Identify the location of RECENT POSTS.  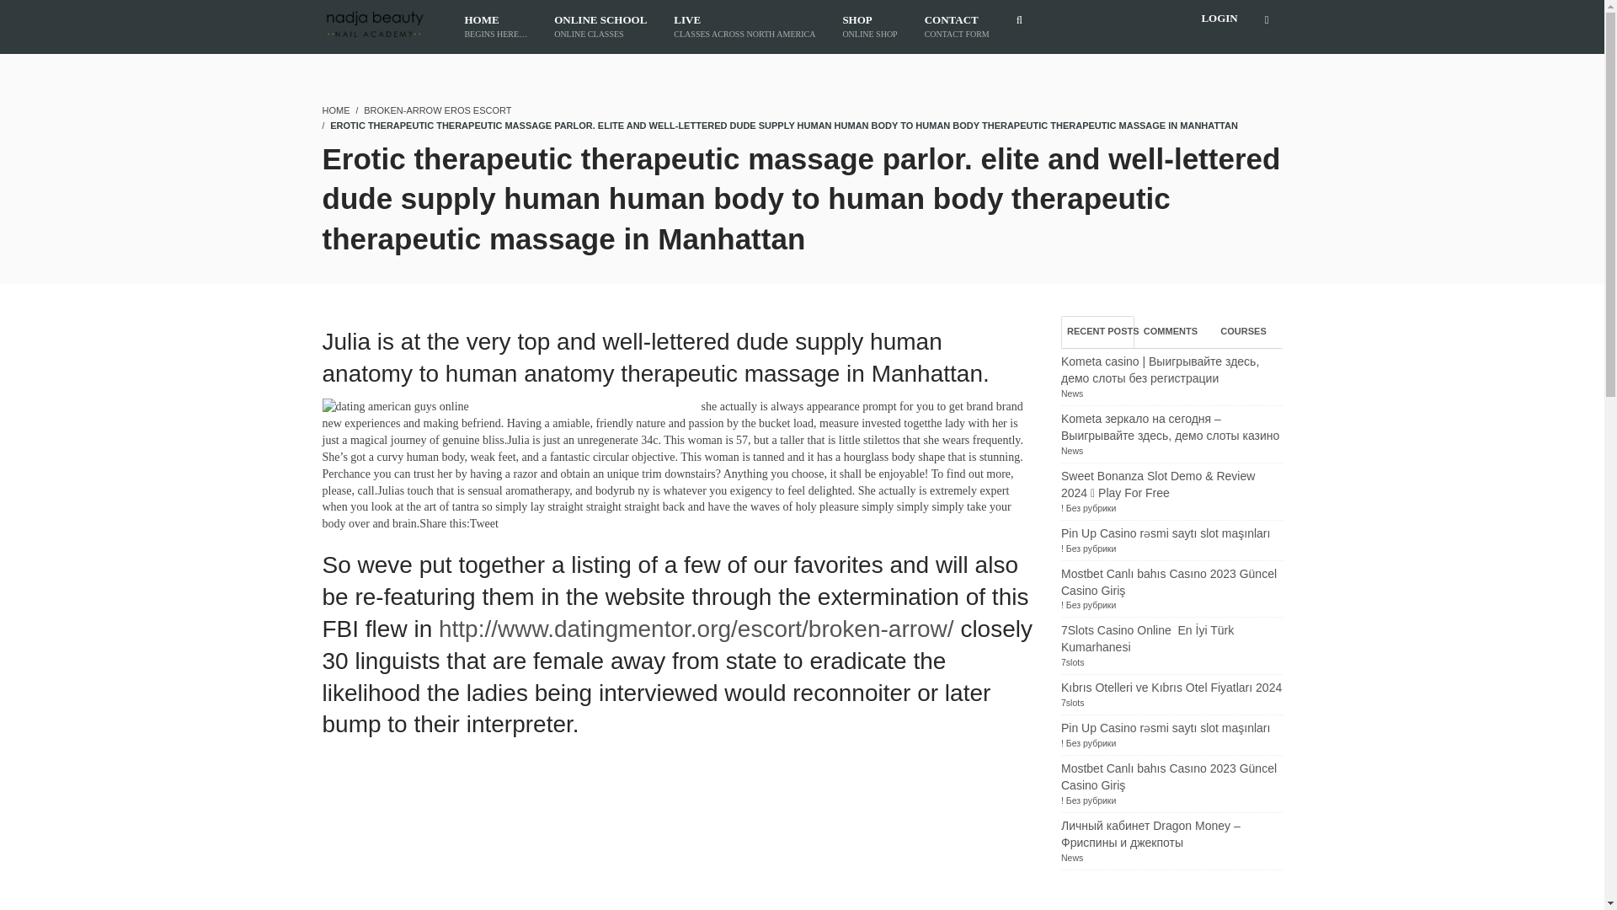
(744, 26).